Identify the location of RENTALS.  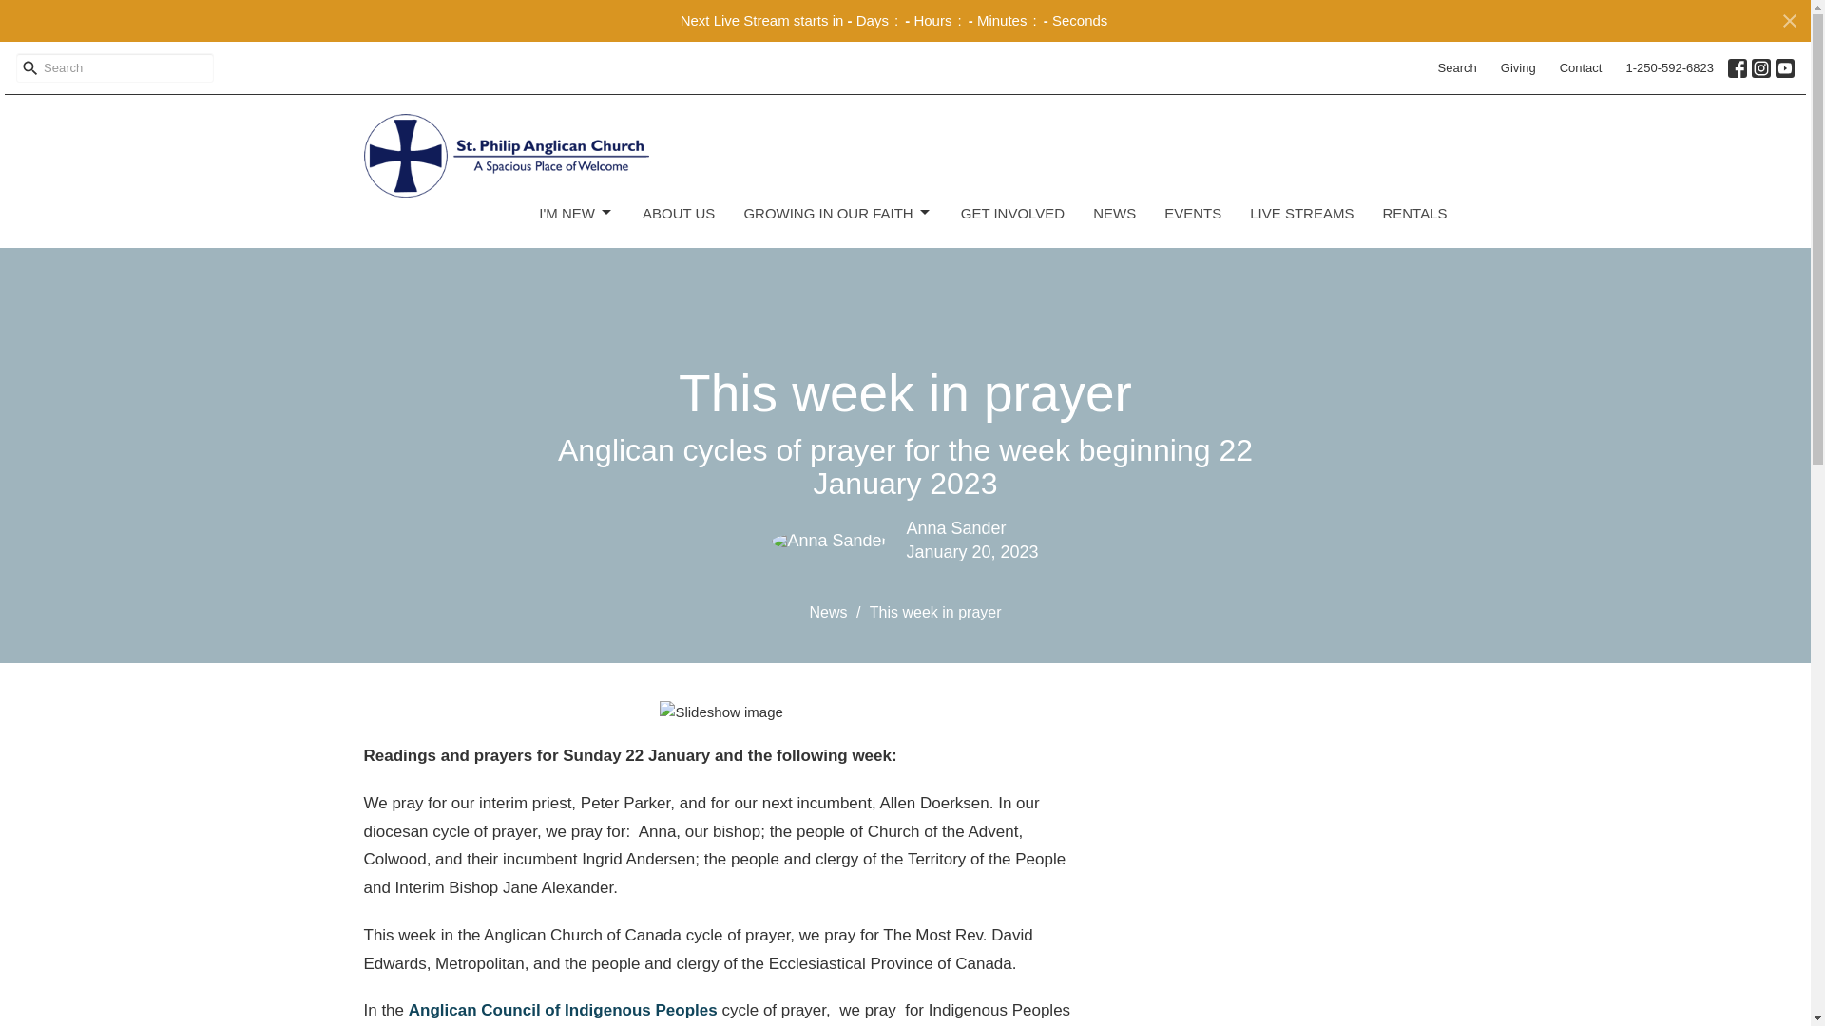
(1414, 213).